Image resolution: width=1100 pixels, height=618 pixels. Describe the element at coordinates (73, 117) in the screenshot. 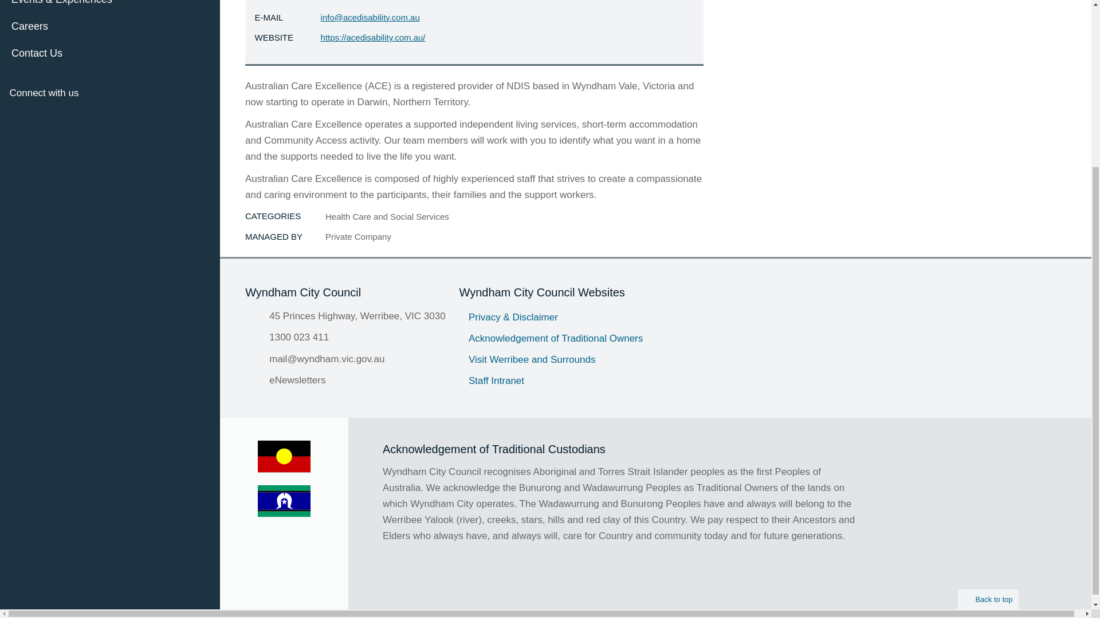

I see `youtube` at that location.